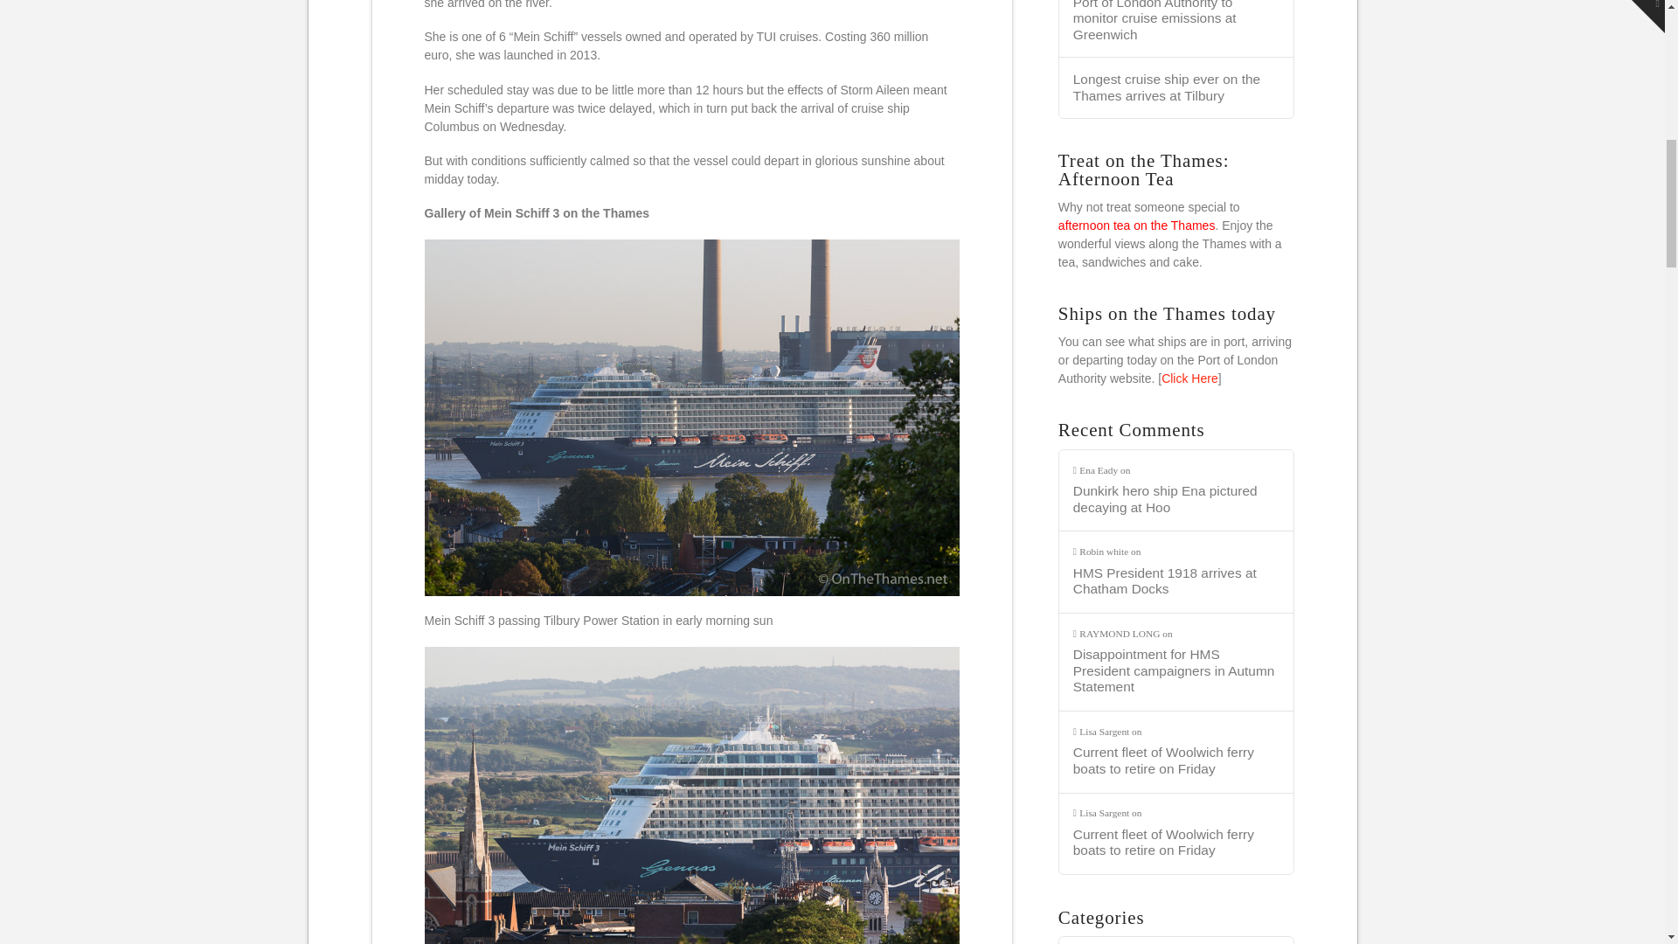 The image size is (1678, 944). Describe the element at coordinates (1176, 580) in the screenshot. I see `HMS President 1918 arrives at Chatham Docks` at that location.